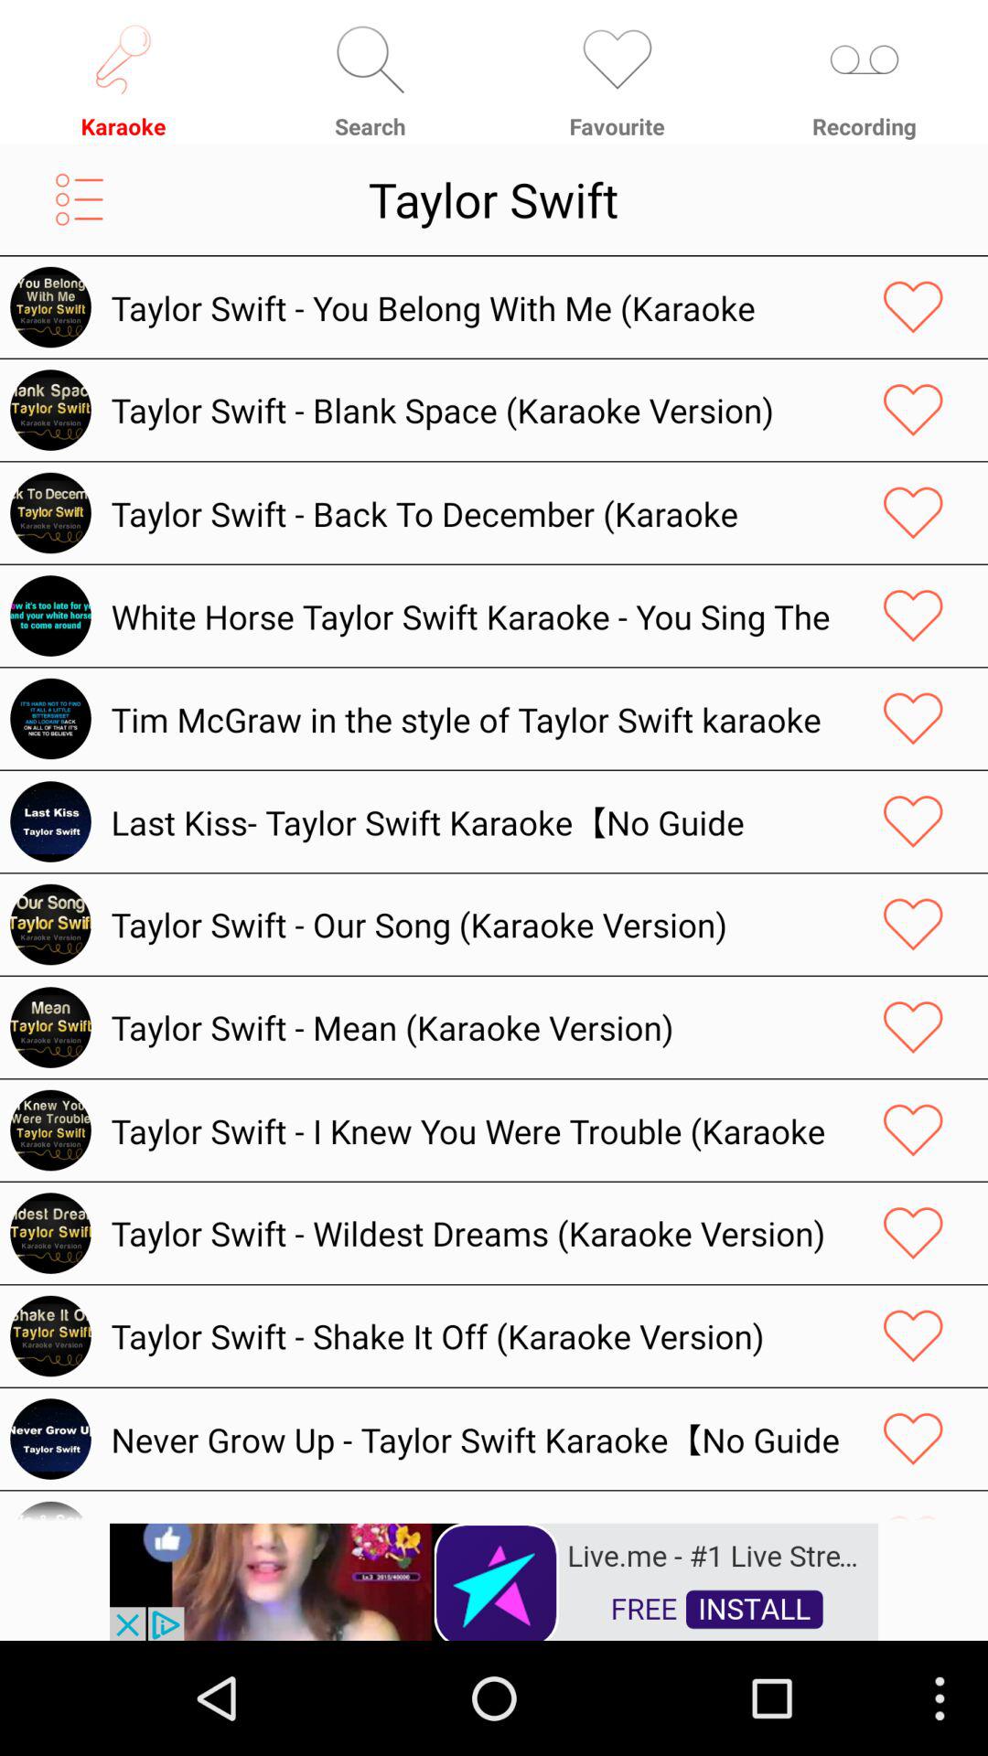 The image size is (988, 1756). What do you see at coordinates (494, 1580) in the screenshot?
I see `advertisement` at bounding box center [494, 1580].